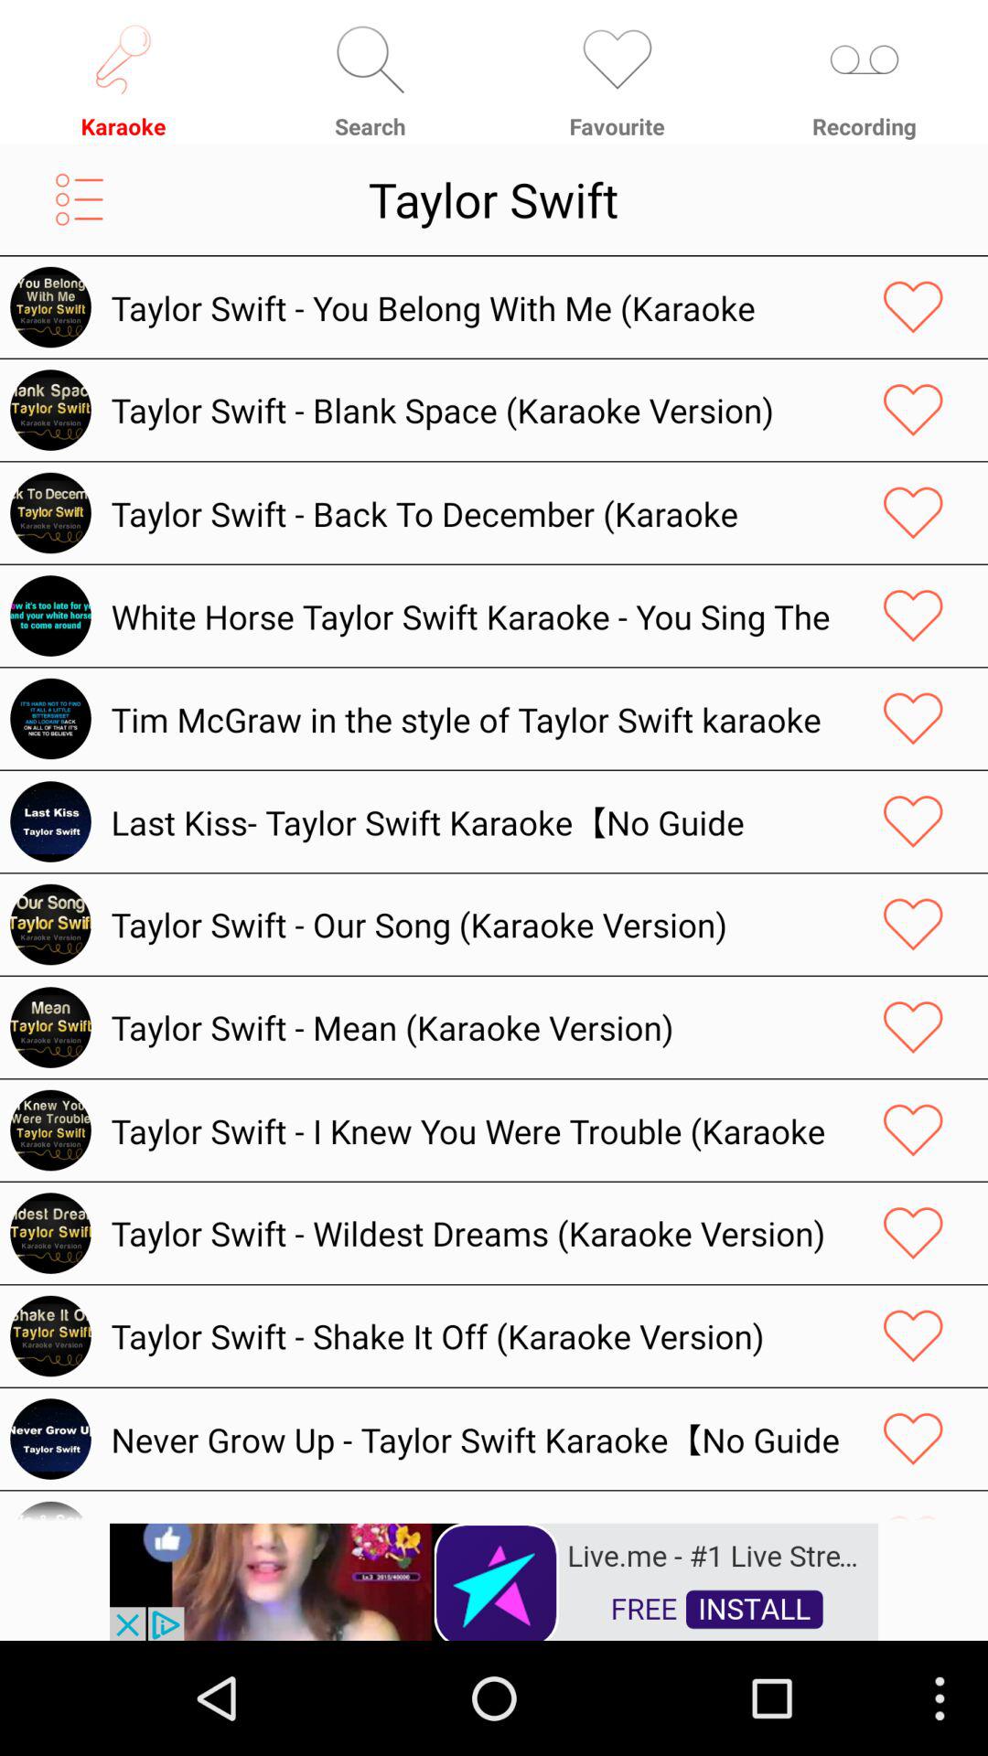 The image size is (988, 1756). What do you see at coordinates (494, 1580) in the screenshot?
I see `advertisement` at bounding box center [494, 1580].